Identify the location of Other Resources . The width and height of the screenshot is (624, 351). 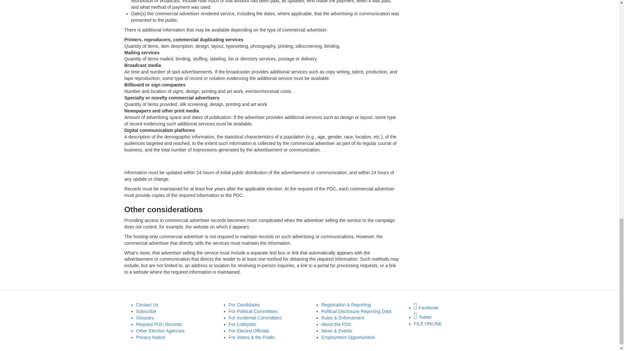
(160, 331).